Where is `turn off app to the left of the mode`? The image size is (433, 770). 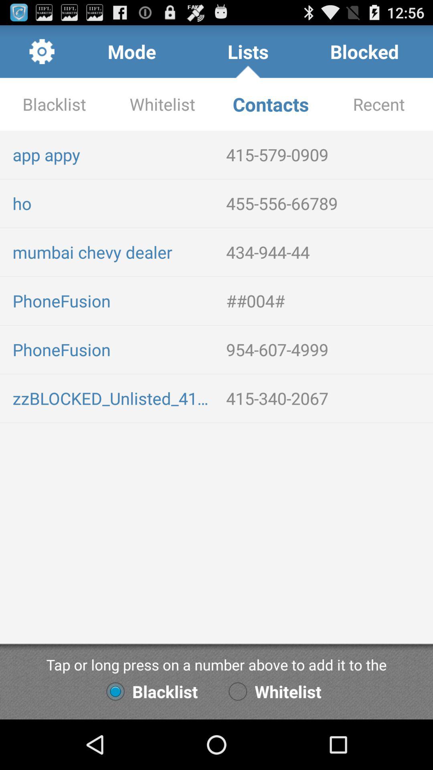 turn off app to the left of the mode is located at coordinates (42, 51).